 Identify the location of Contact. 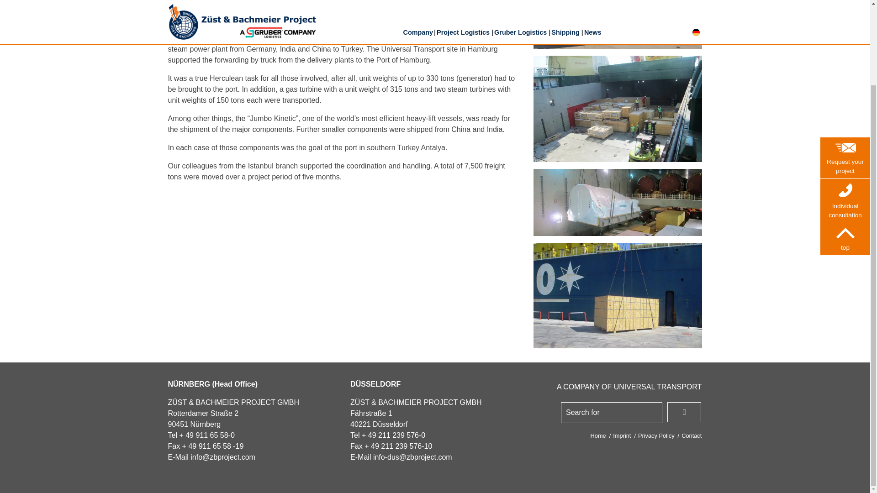
(692, 435).